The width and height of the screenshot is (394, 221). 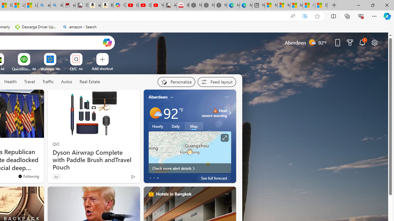 What do you see at coordinates (194, 126) in the screenshot?
I see `Map` at bounding box center [194, 126].